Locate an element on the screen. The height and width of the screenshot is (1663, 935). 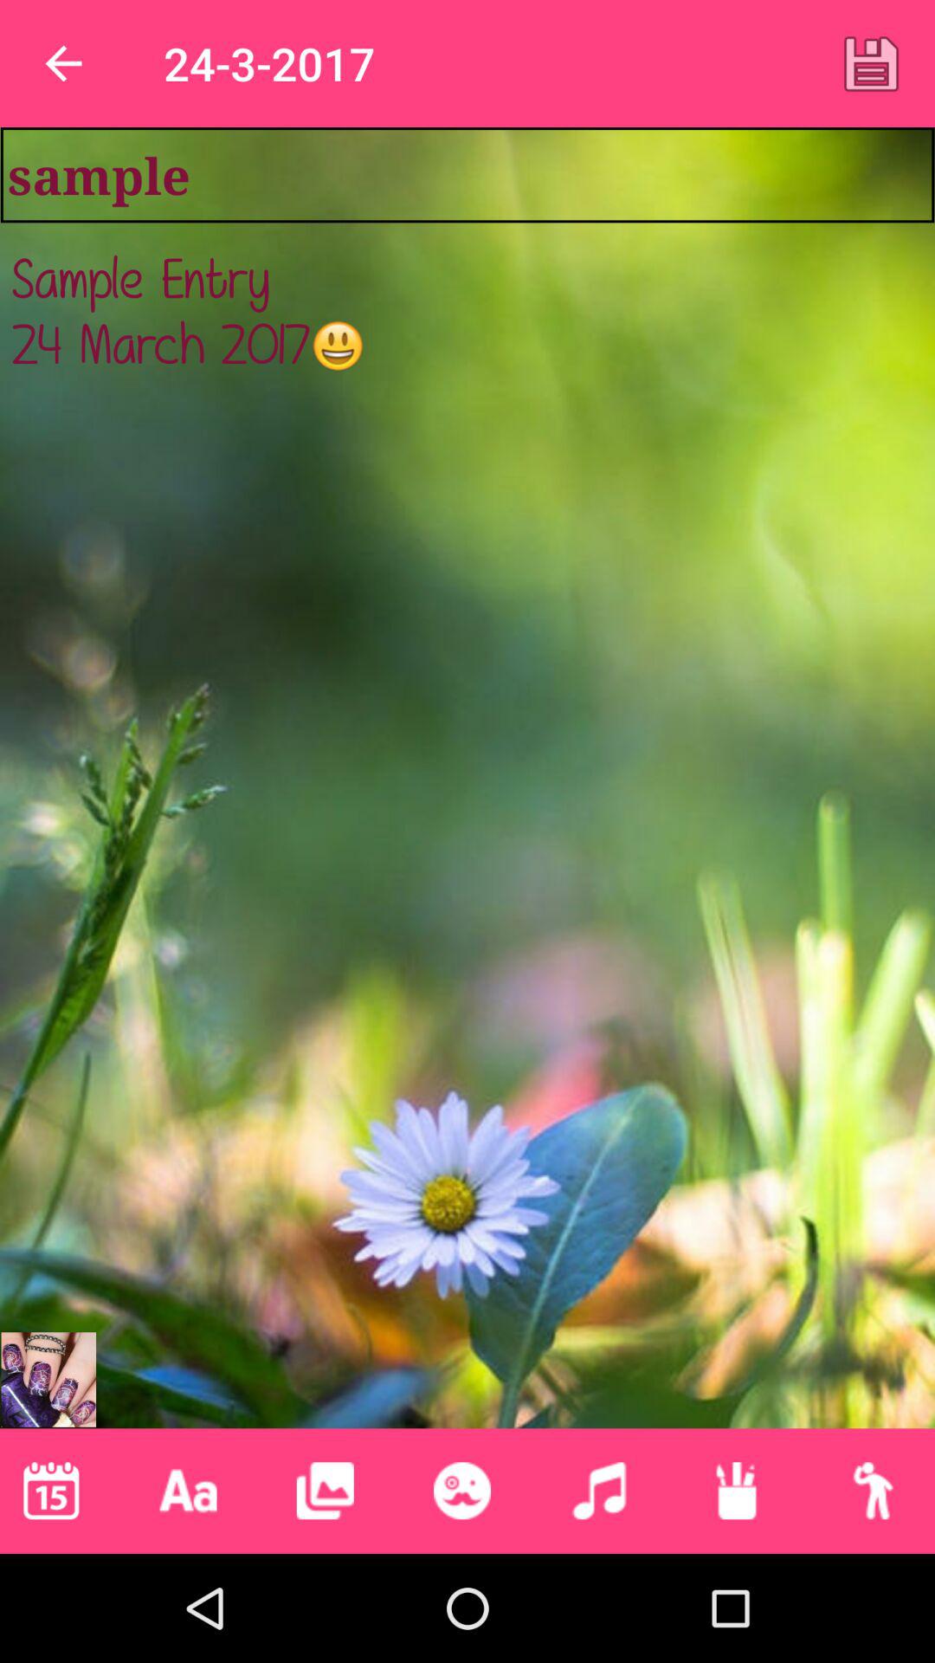
lettering capital is located at coordinates (188, 1491).